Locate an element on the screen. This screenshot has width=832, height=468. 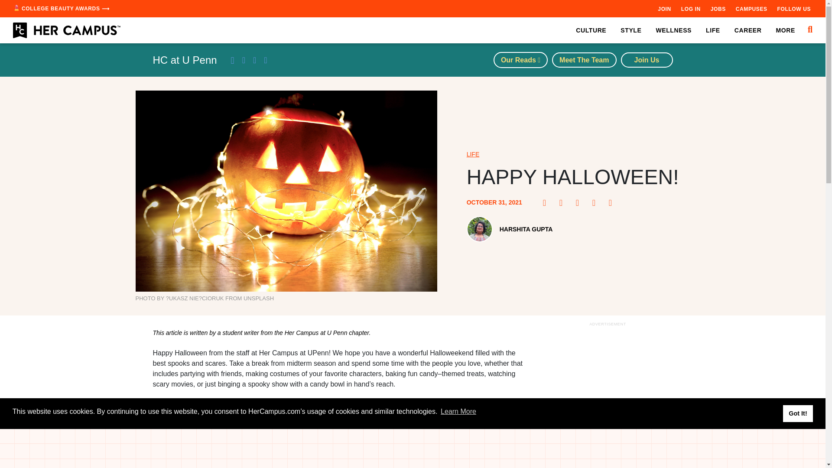
Got It! is located at coordinates (797, 413).